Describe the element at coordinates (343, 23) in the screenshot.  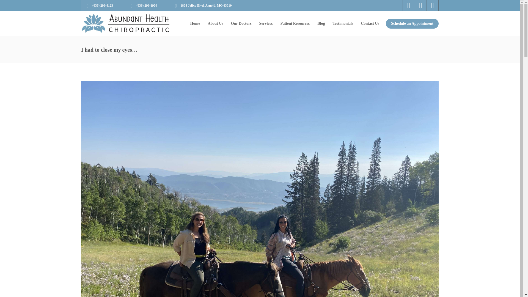
I see `Testimonials` at that location.